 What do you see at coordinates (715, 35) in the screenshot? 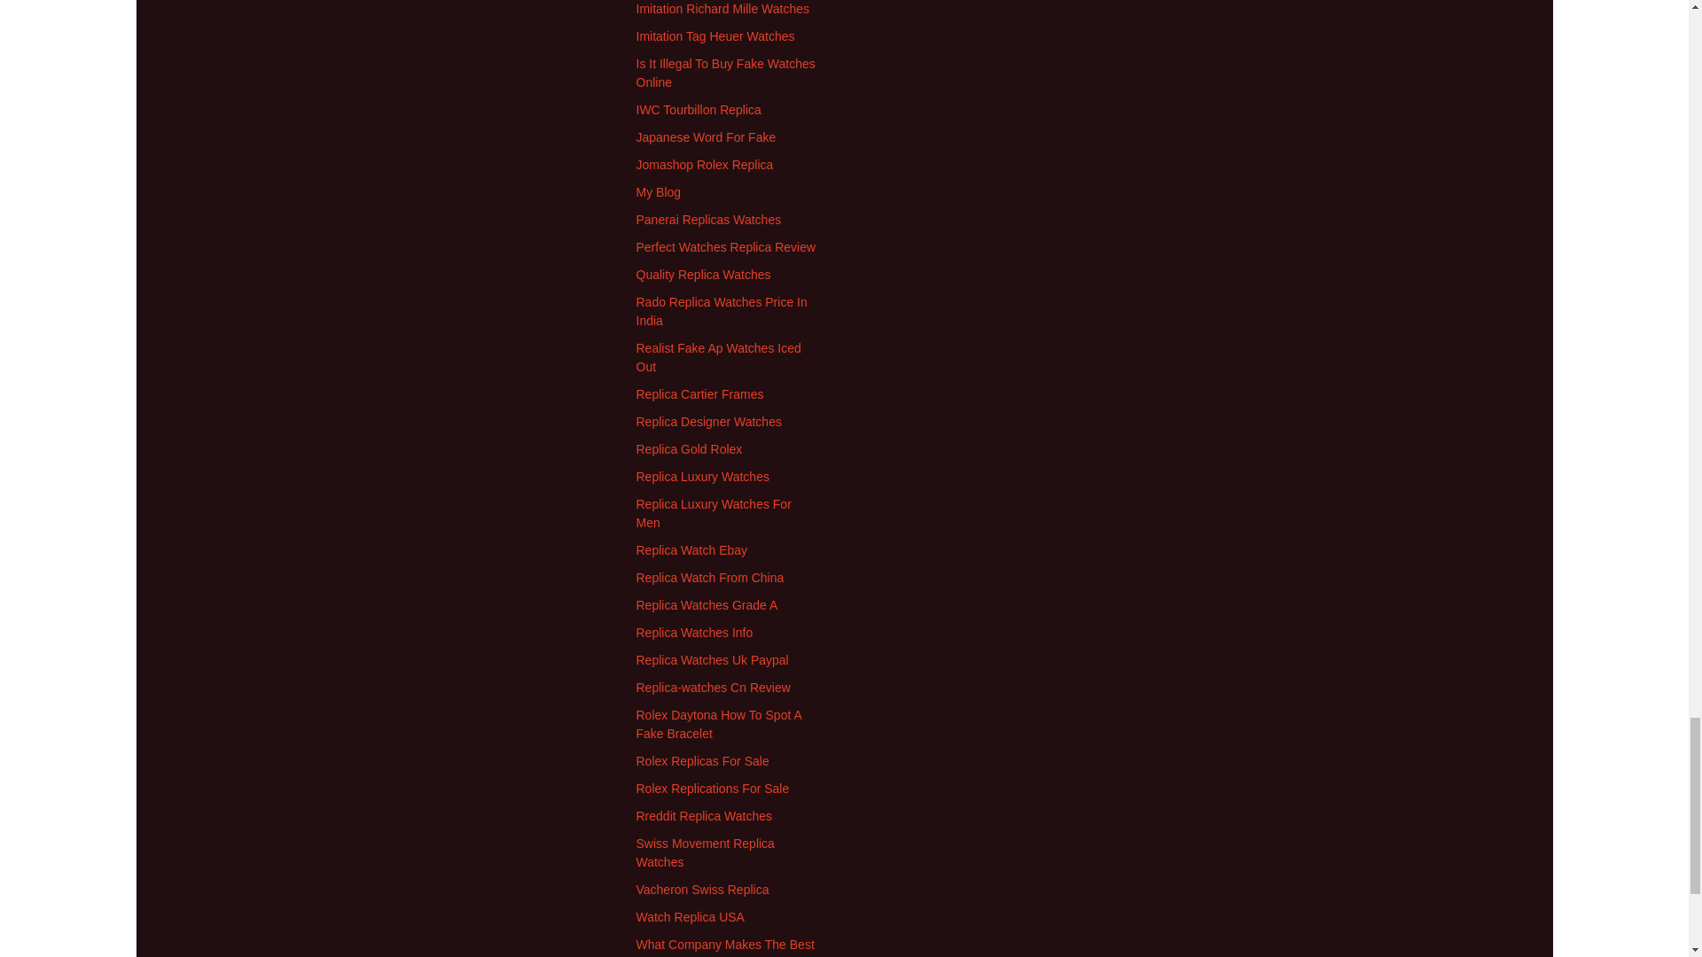
I see `Imitation Tag Heuer Watches` at bounding box center [715, 35].